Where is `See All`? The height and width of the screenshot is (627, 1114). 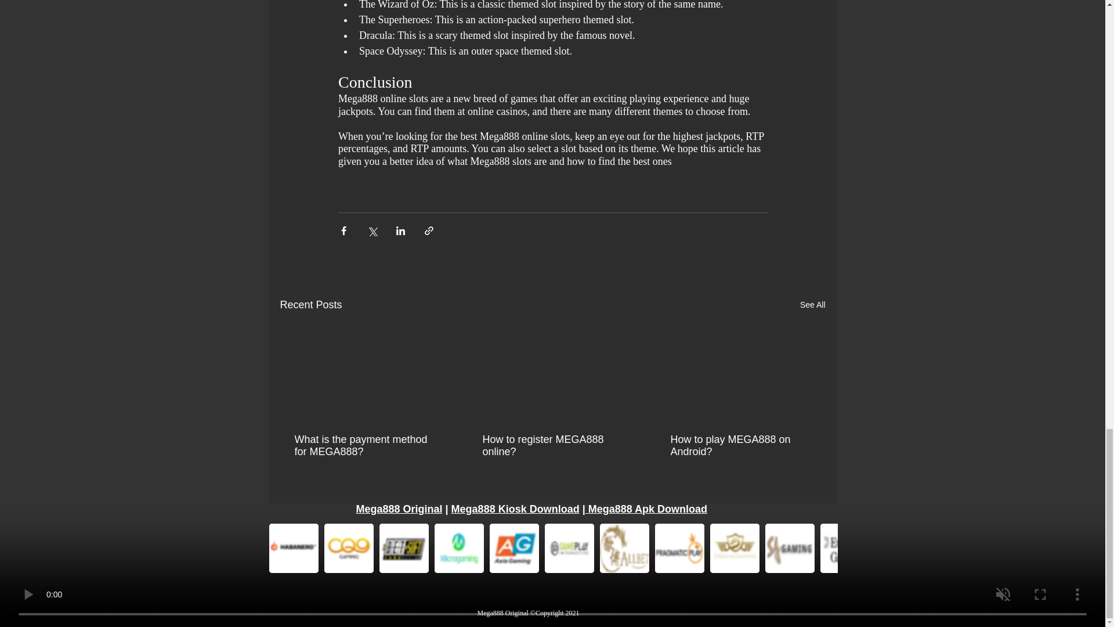
See All is located at coordinates (812, 305).